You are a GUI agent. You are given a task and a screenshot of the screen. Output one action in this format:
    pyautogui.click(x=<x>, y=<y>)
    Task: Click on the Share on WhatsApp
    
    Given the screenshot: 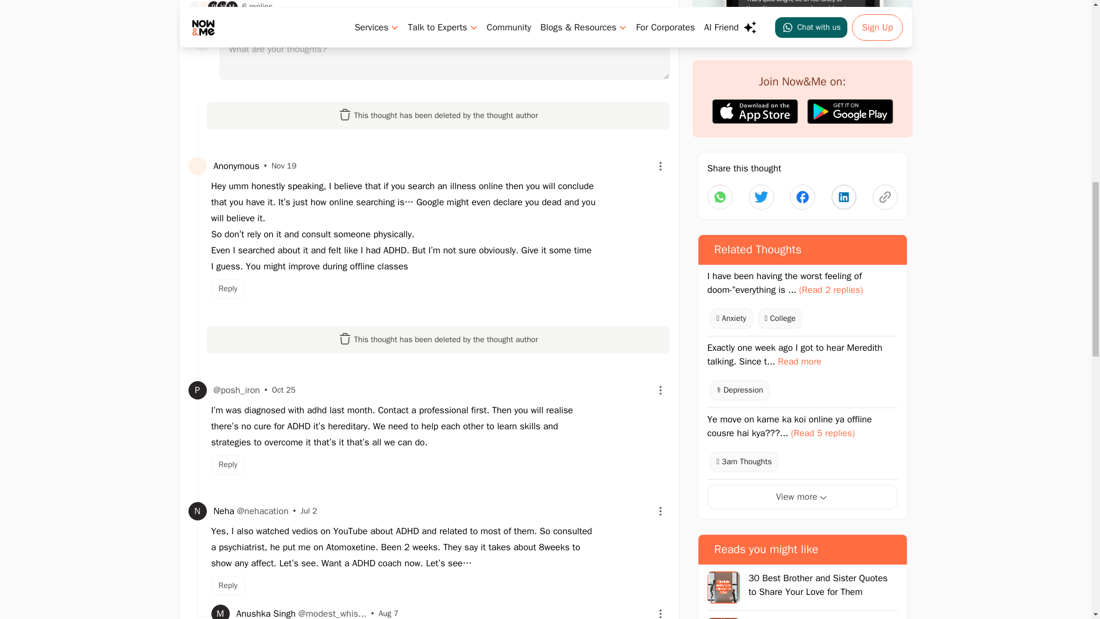 What is the action you would take?
    pyautogui.click(x=720, y=197)
    